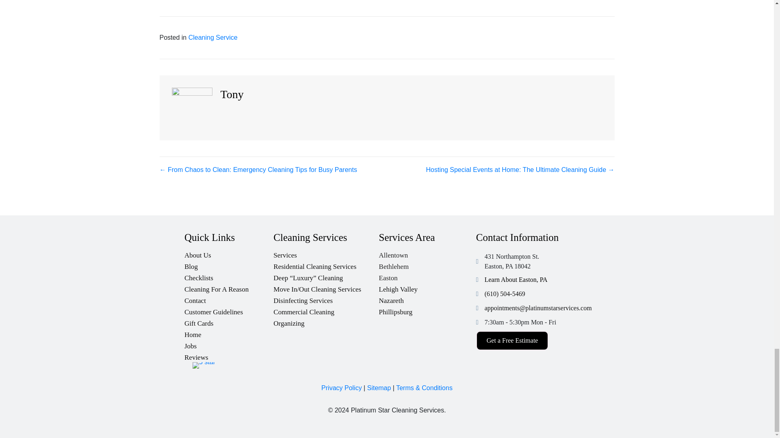 This screenshot has width=780, height=438. Describe the element at coordinates (229, 287) in the screenshot. I see `Cleaning For A Reason` at that location.